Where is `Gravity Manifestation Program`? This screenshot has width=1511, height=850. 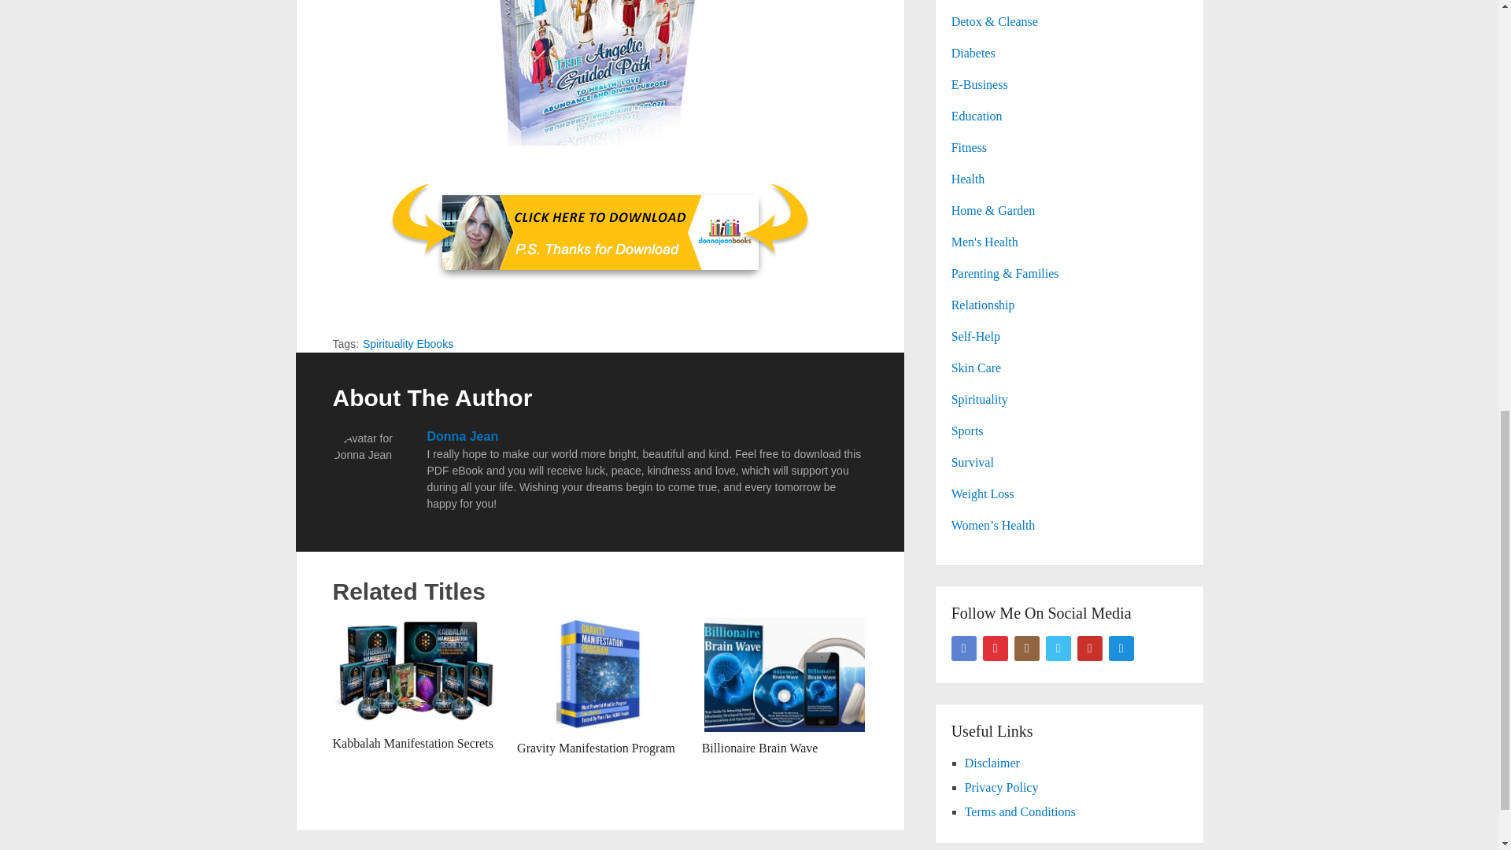 Gravity Manifestation Program is located at coordinates (600, 674).